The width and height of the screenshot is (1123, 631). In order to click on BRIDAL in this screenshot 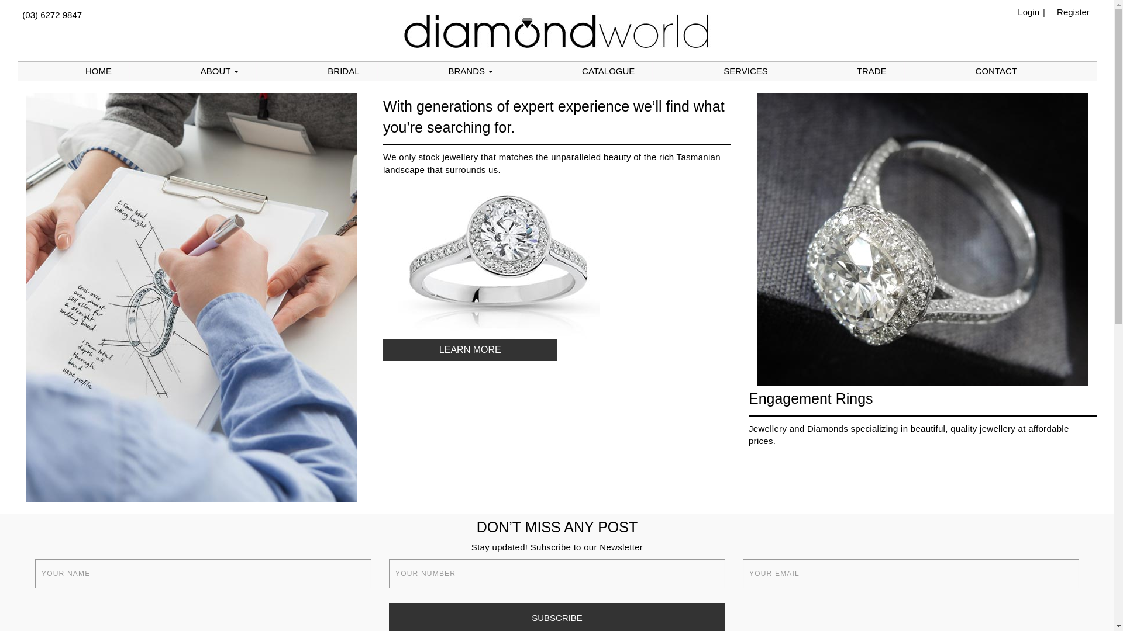, I will do `click(343, 71)`.